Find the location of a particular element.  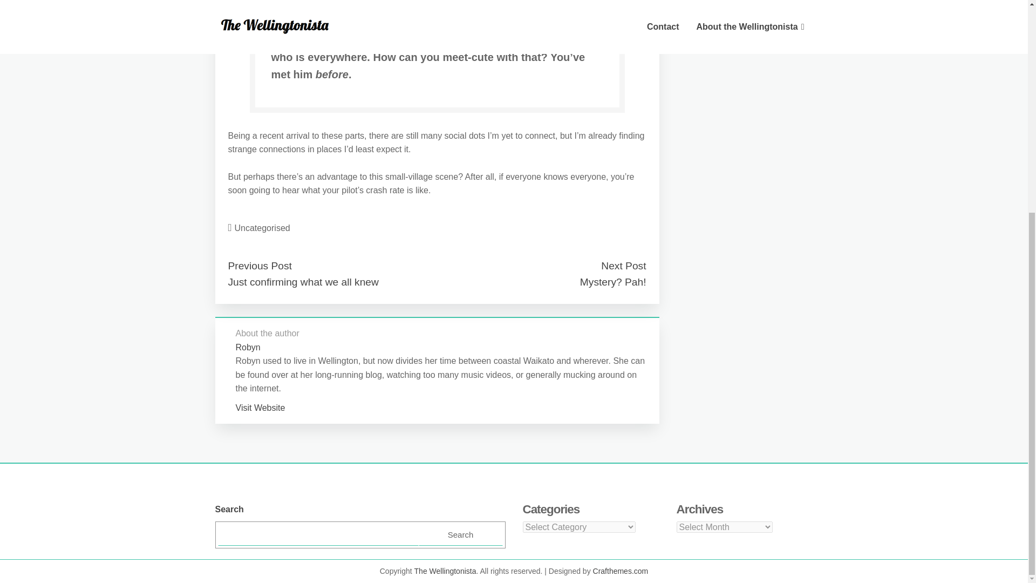

Crafthemes.com is located at coordinates (621, 571).